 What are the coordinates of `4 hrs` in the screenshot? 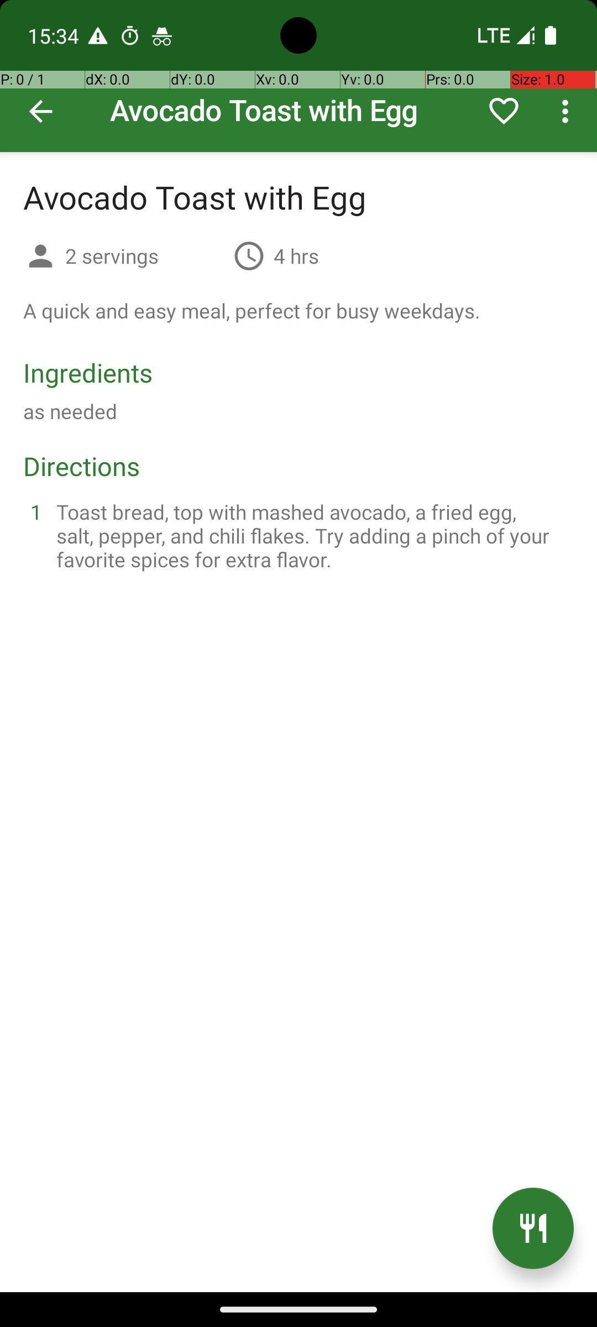 It's located at (296, 255).